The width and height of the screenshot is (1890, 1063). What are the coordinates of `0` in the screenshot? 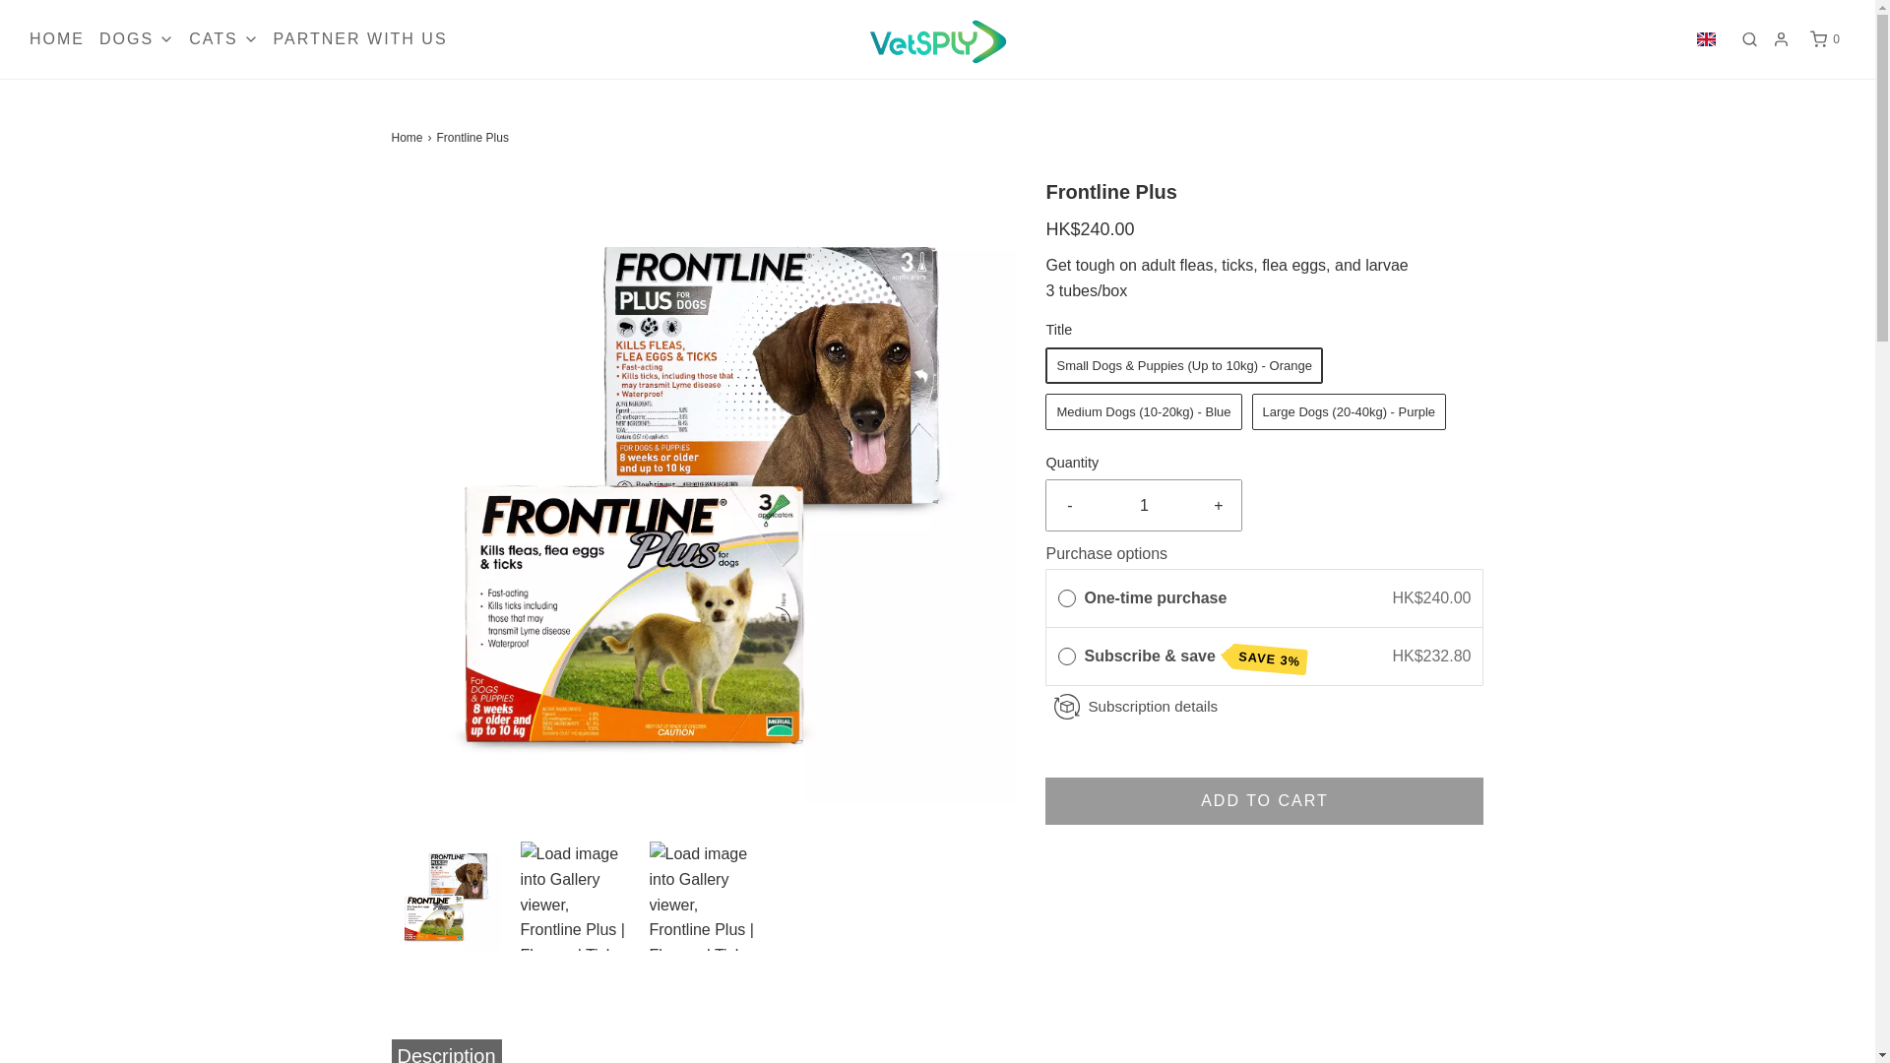 It's located at (1825, 39).